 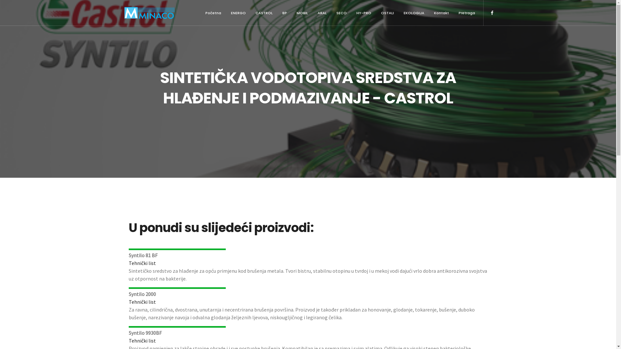 What do you see at coordinates (228, 262) in the screenshot?
I see `Certifikati` at bounding box center [228, 262].